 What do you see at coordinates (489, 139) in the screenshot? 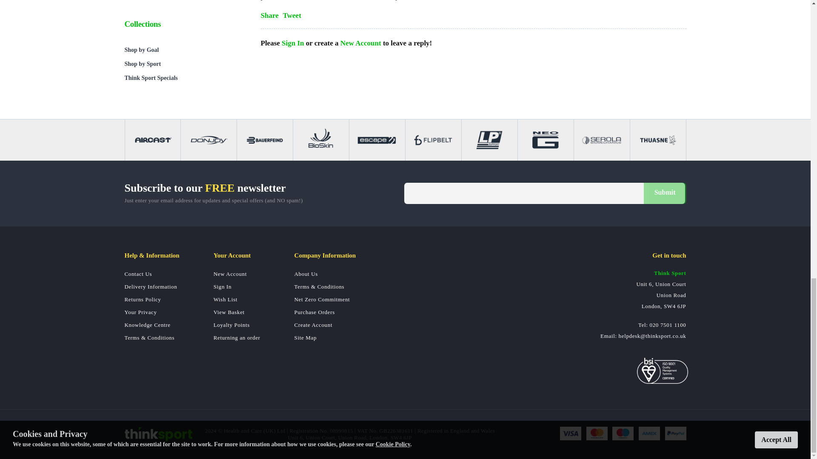
I see `LP Supports` at bounding box center [489, 139].